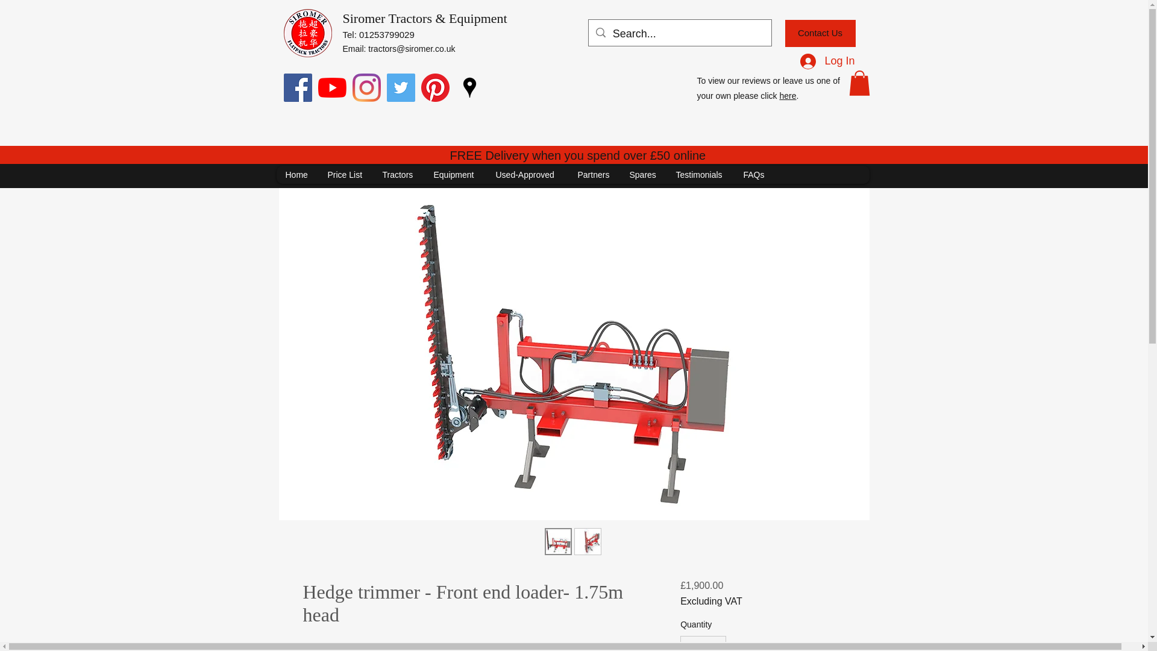 Image resolution: width=1157 pixels, height=651 pixels. I want to click on Contact Us, so click(820, 33).